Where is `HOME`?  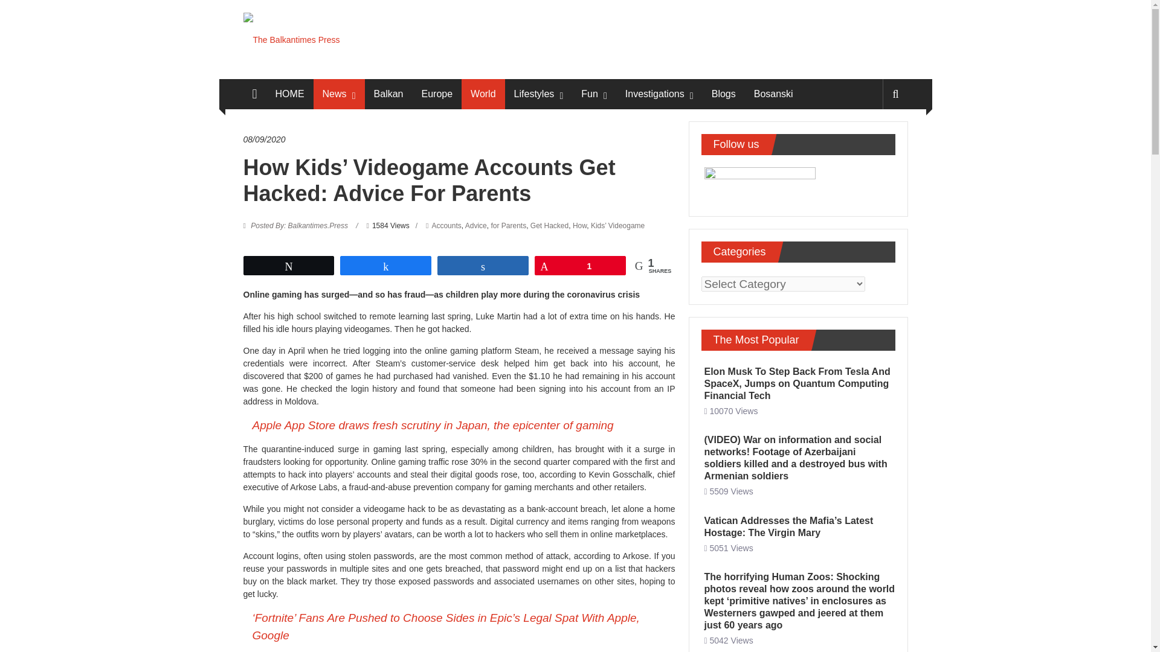 HOME is located at coordinates (290, 94).